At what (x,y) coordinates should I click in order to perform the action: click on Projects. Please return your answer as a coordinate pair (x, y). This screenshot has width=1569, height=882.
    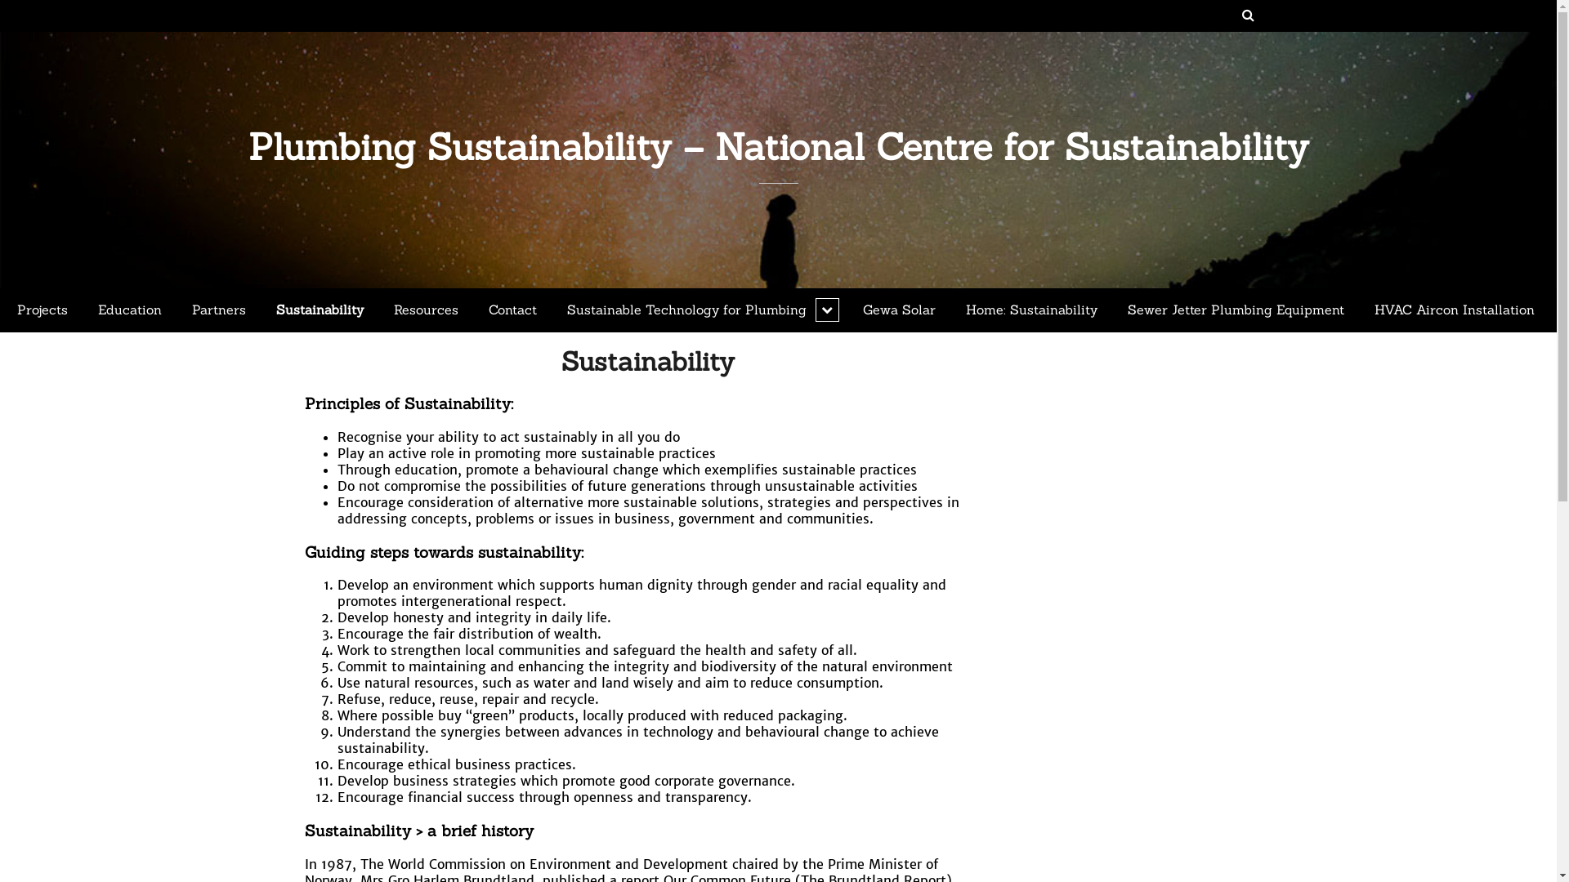
    Looking at the image, I should click on (42, 310).